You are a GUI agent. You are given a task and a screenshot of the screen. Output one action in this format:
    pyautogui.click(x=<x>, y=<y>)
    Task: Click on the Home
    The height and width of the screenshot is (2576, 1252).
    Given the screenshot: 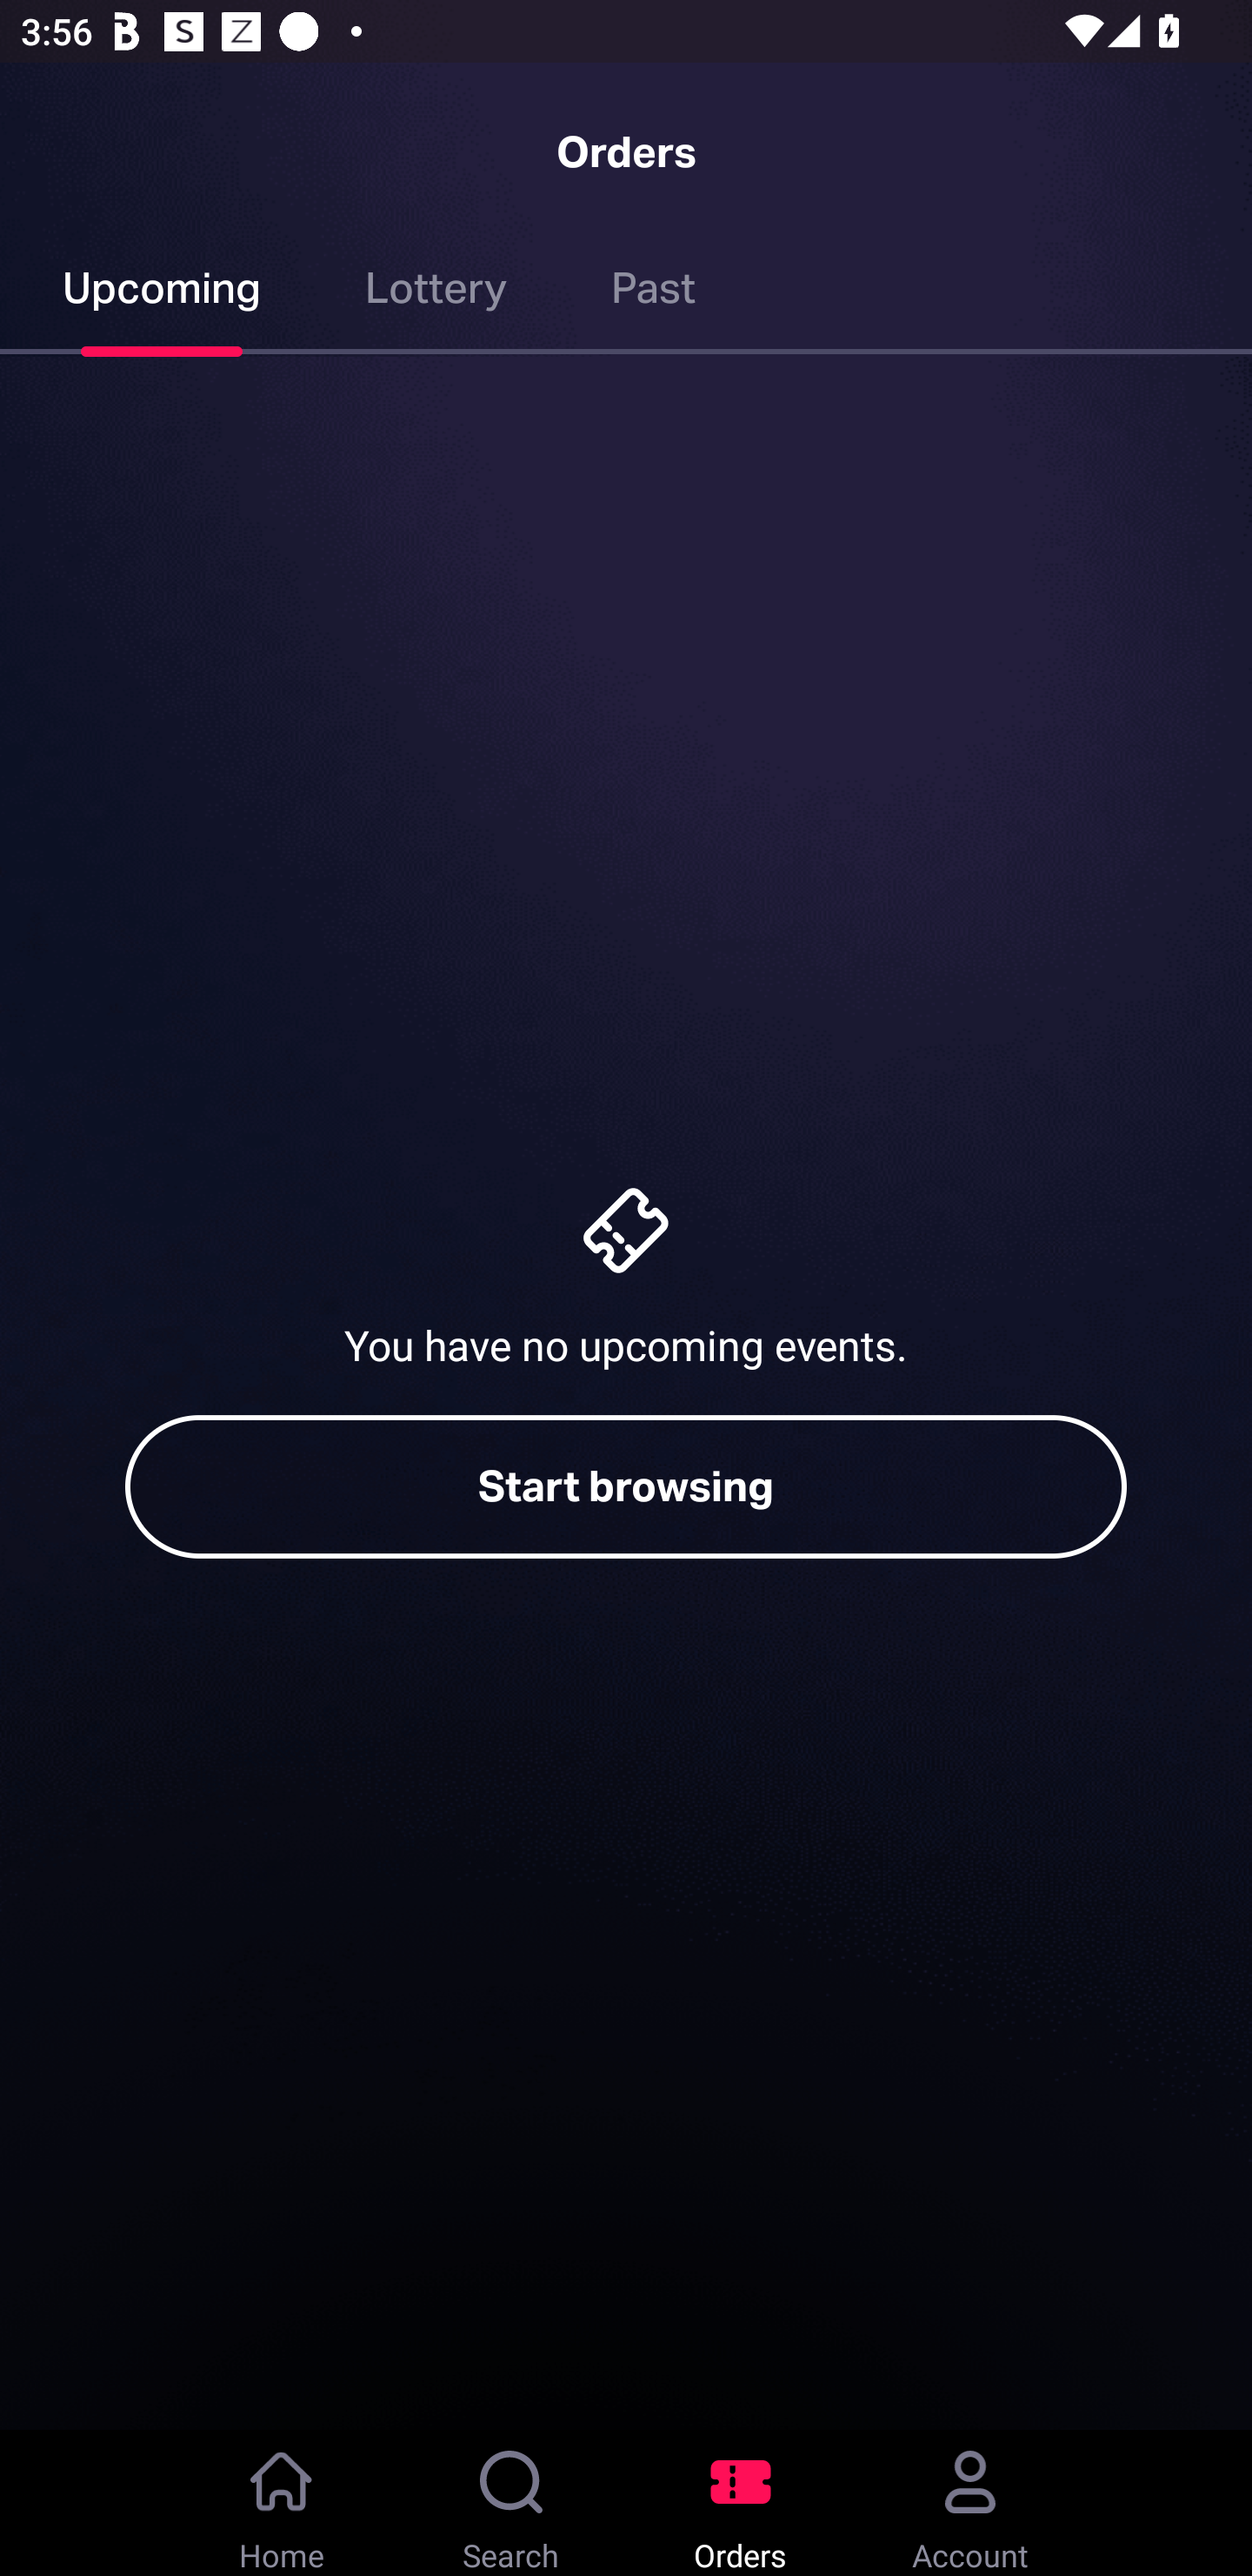 What is the action you would take?
    pyautogui.click(x=282, y=2503)
    